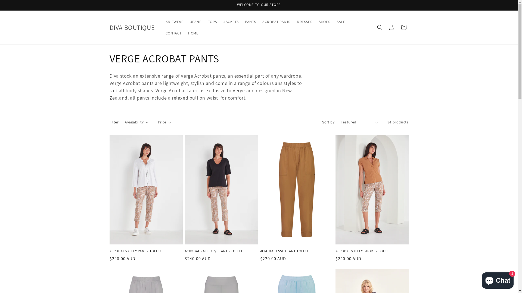 The width and height of the screenshot is (522, 293). I want to click on TOPS, so click(213, 22).